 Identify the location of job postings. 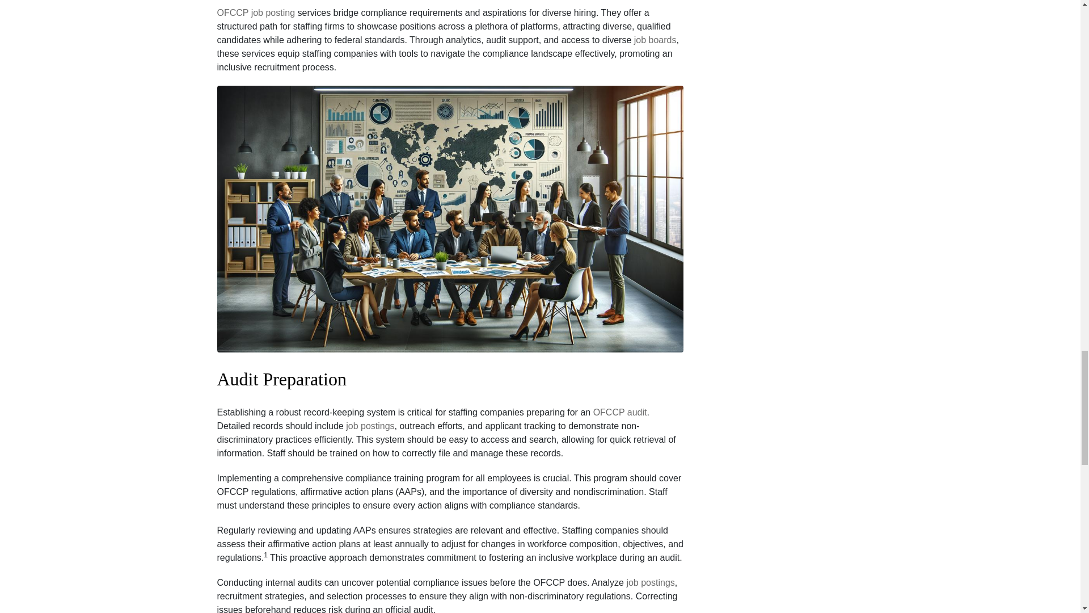
(370, 426).